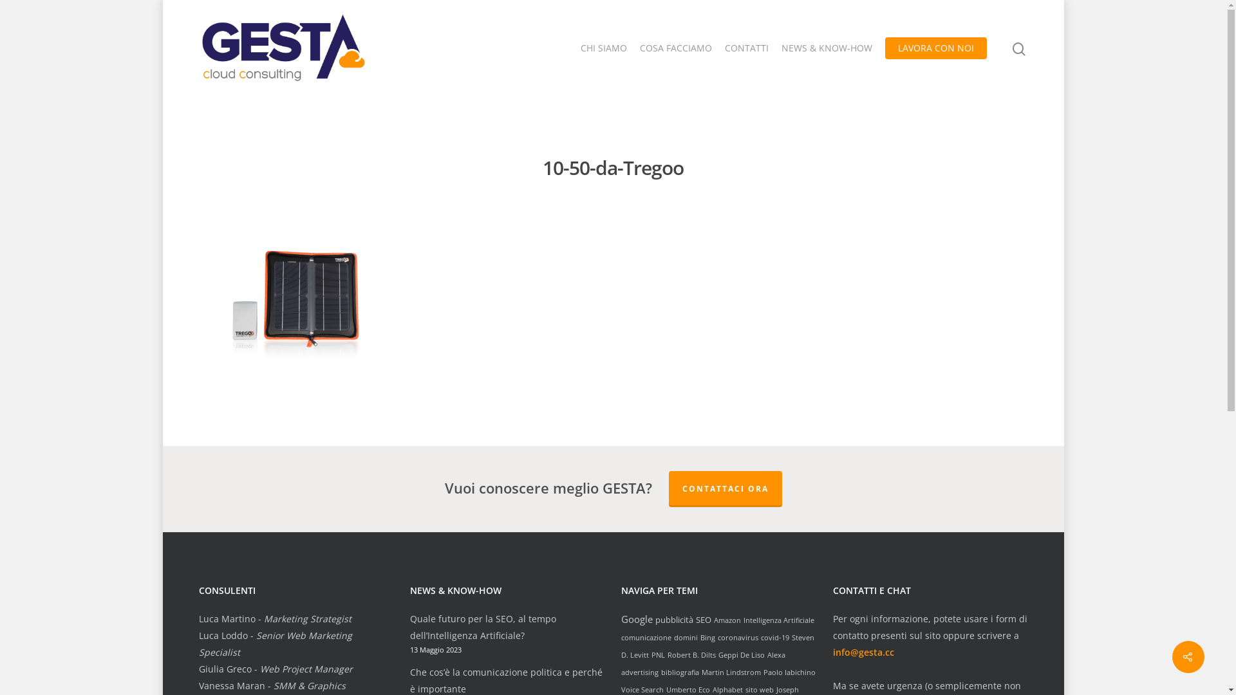 This screenshot has width=1236, height=695. Describe the element at coordinates (636, 619) in the screenshot. I see `Google` at that location.